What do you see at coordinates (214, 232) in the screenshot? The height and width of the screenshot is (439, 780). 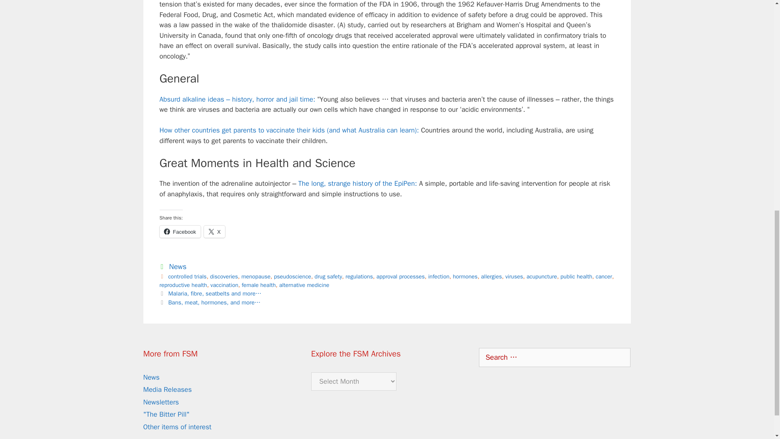 I see `Click to share on X` at bounding box center [214, 232].